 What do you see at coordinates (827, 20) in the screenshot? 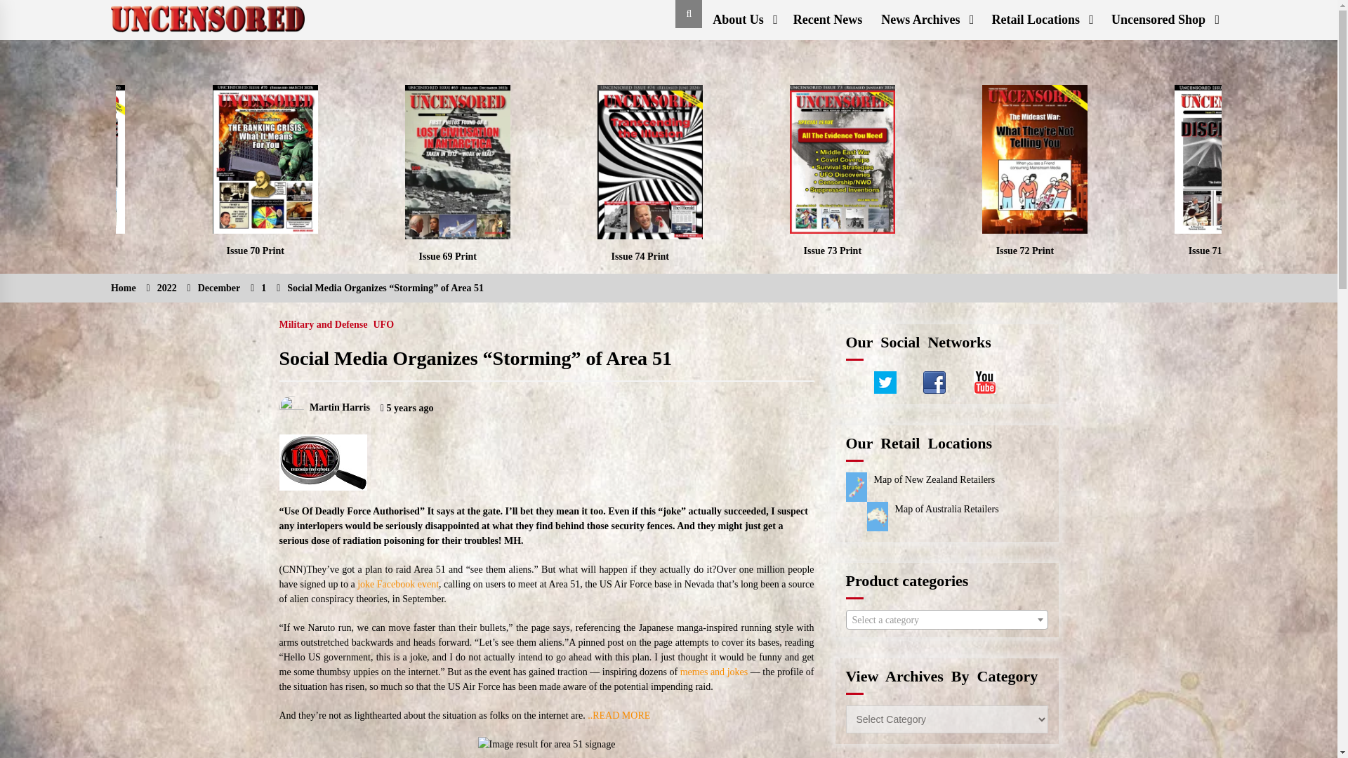
I see `Recent News` at bounding box center [827, 20].